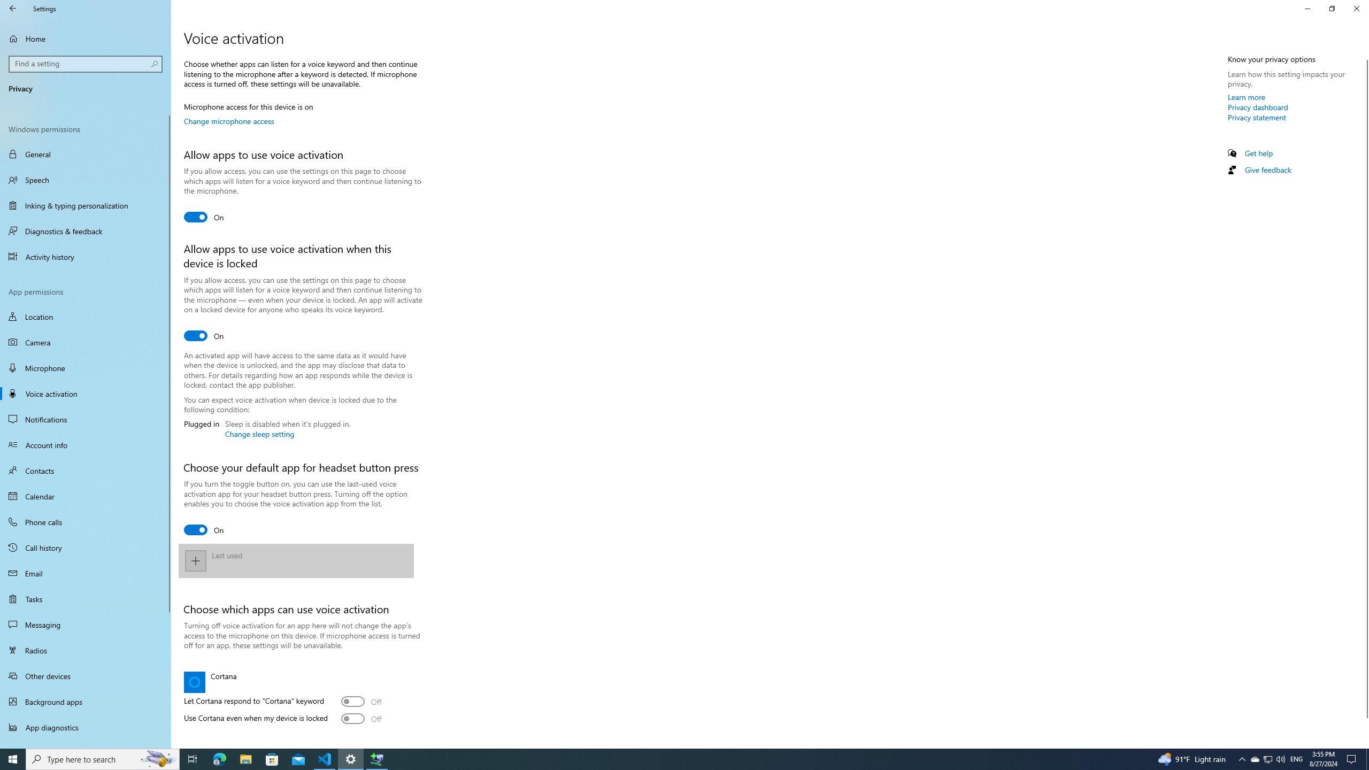 The image size is (1369, 770). What do you see at coordinates (86, 342) in the screenshot?
I see `Camera` at bounding box center [86, 342].